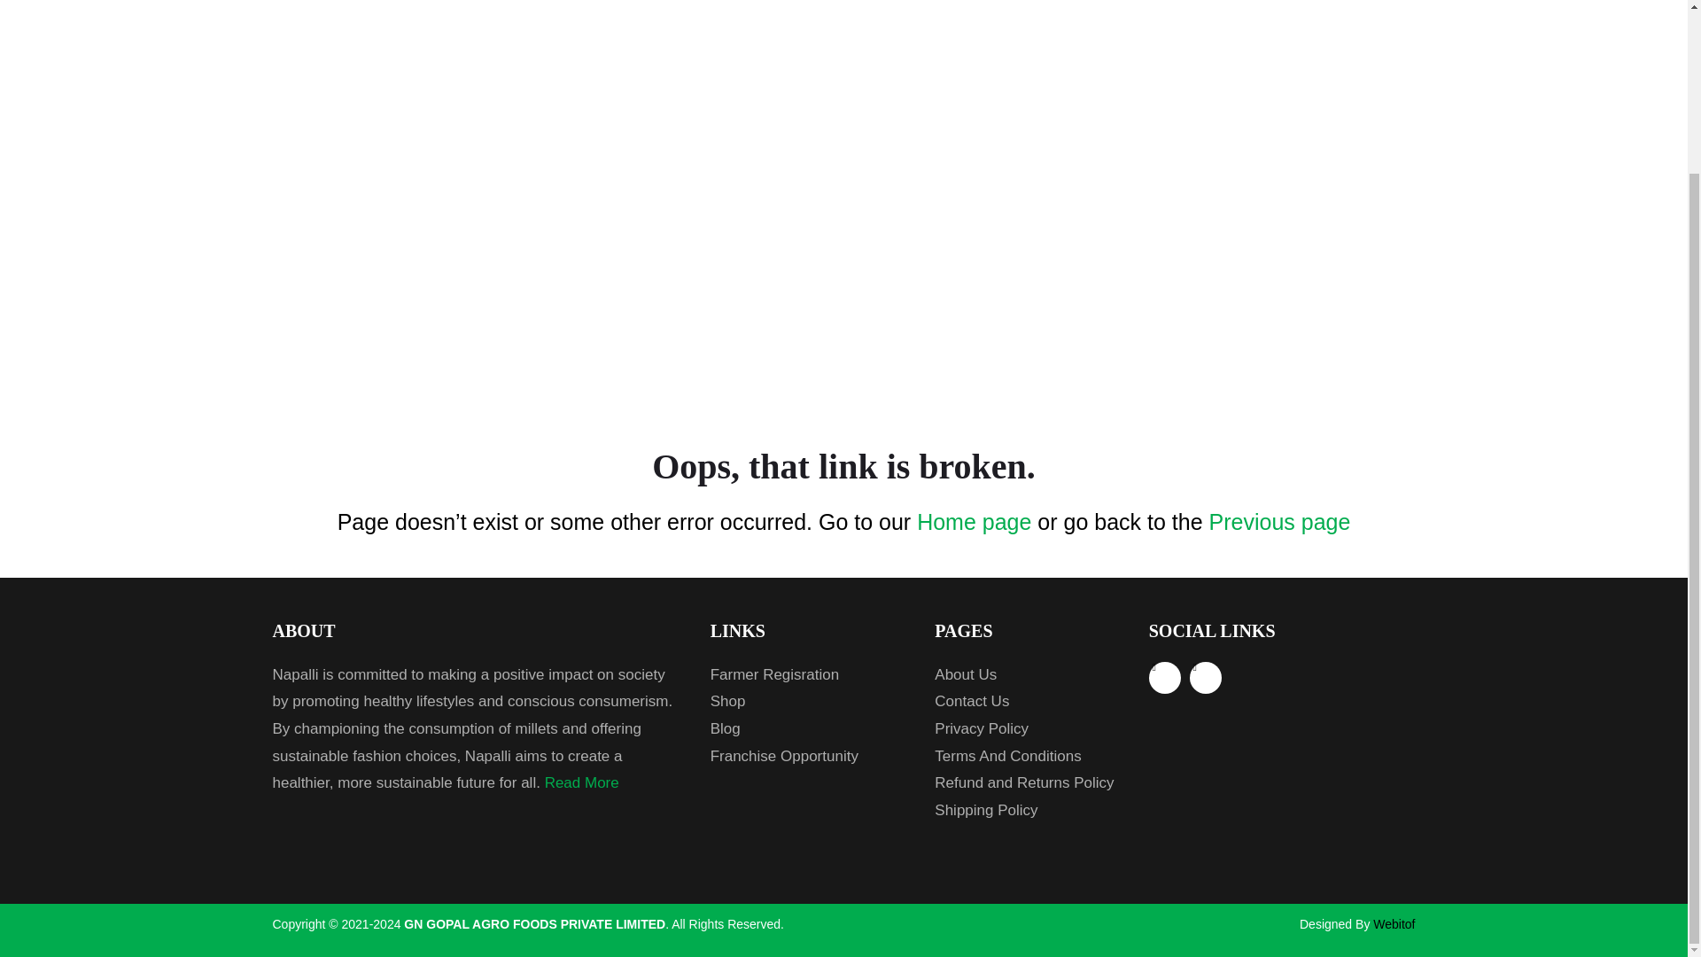 The image size is (1701, 957). Describe the element at coordinates (1028, 757) in the screenshot. I see `Terms And Conditions` at that location.